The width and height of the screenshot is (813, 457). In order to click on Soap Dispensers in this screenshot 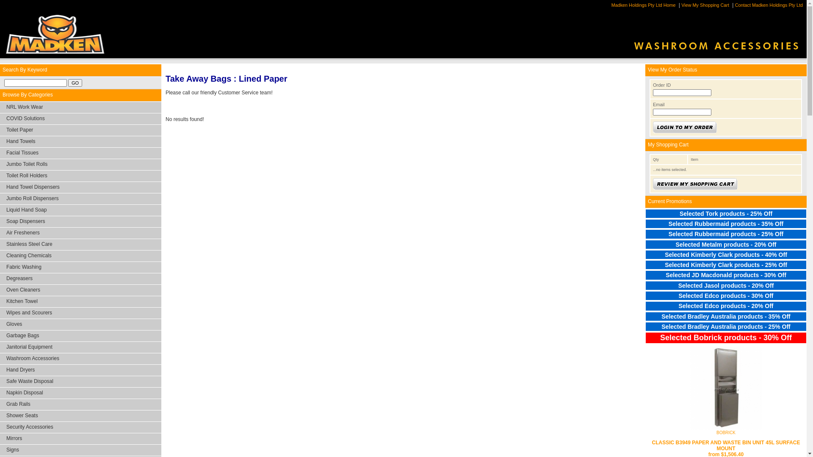, I will do `click(80, 222)`.